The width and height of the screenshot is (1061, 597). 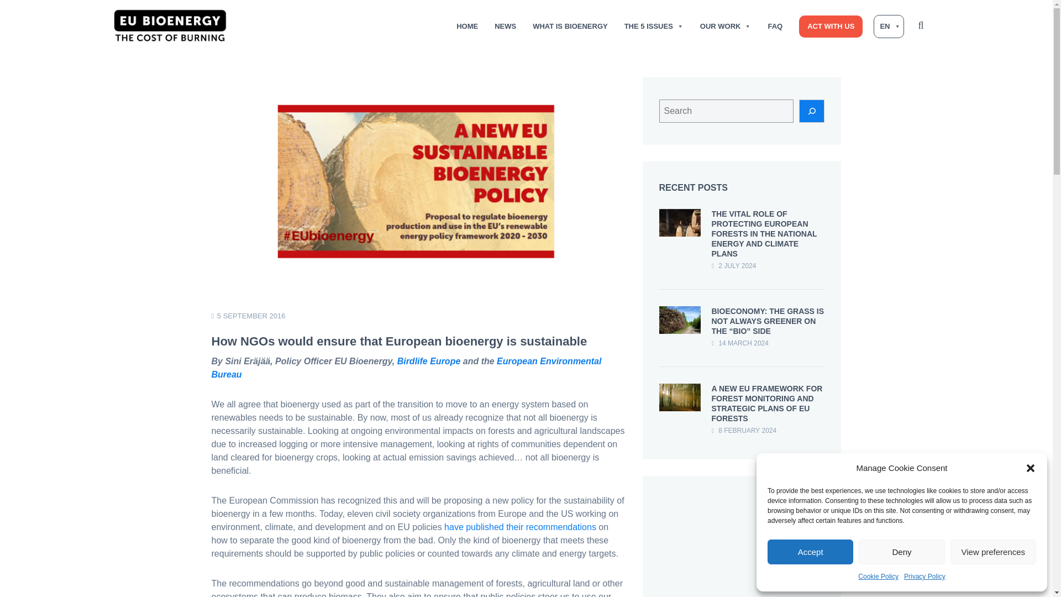 I want to click on Cookie Policy, so click(x=879, y=577).